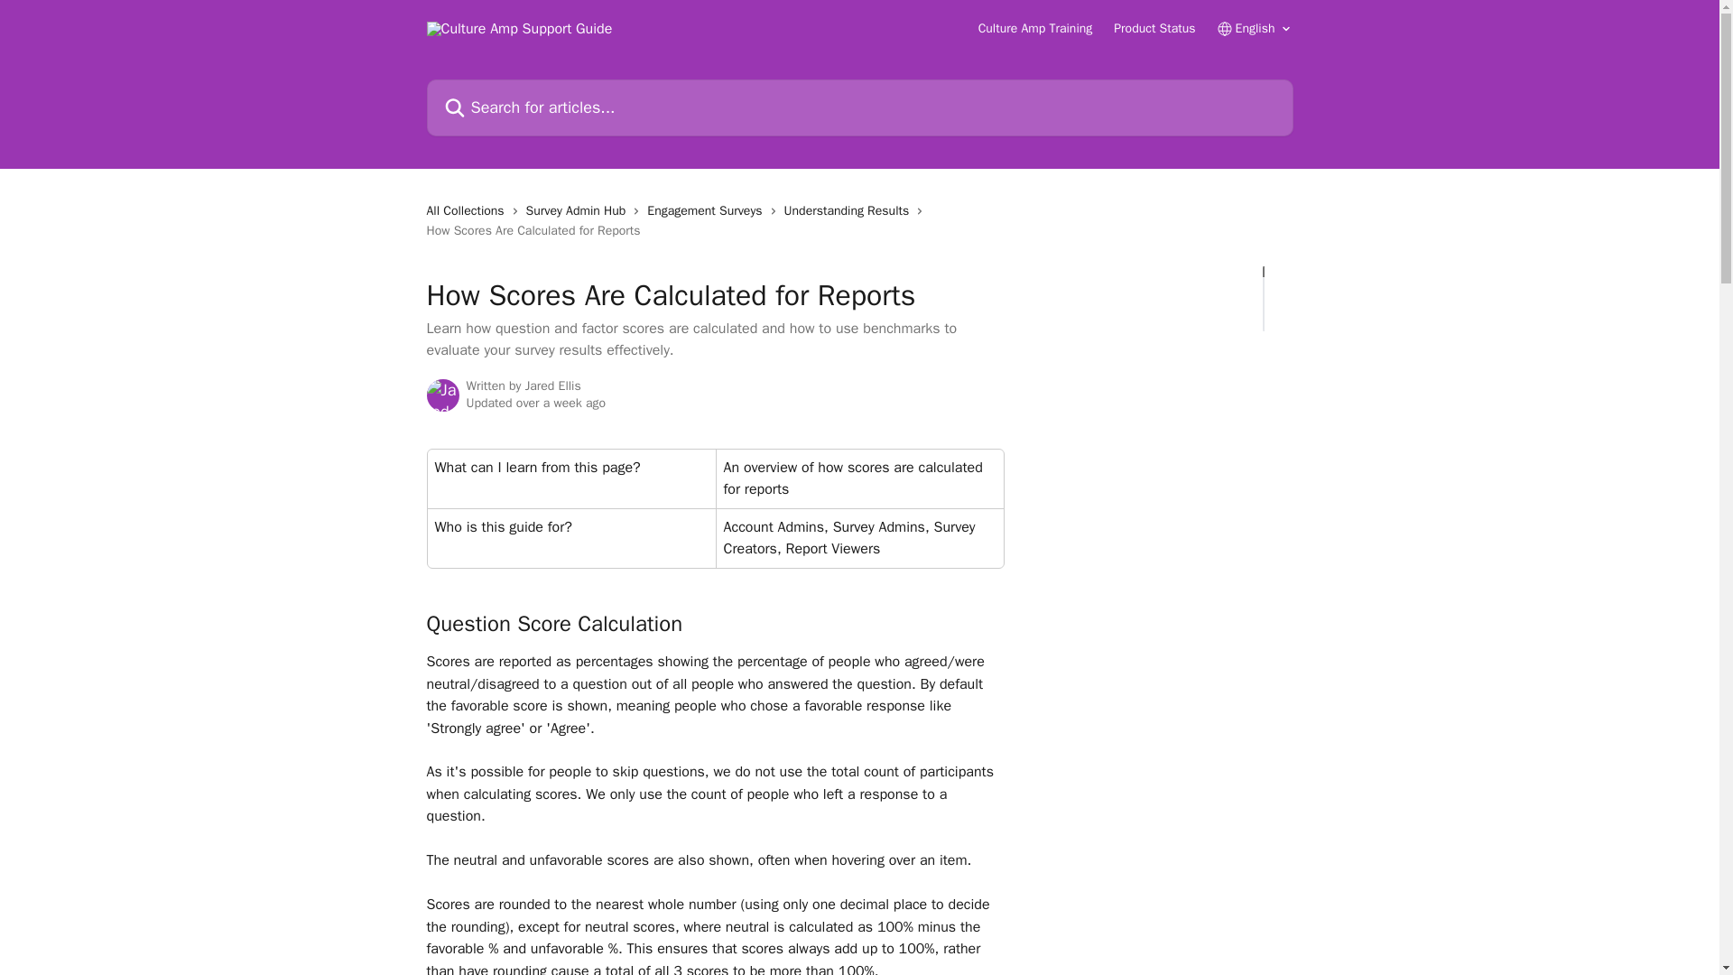 This screenshot has height=975, width=1733. Describe the element at coordinates (850, 211) in the screenshot. I see `Understanding Results` at that location.